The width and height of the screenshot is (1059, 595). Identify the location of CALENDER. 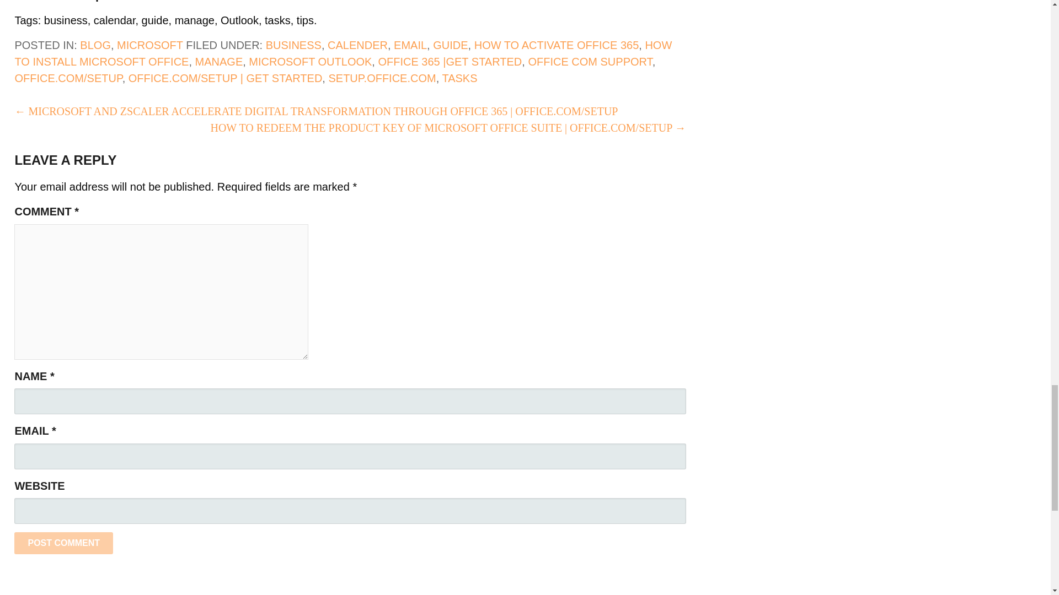
(357, 45).